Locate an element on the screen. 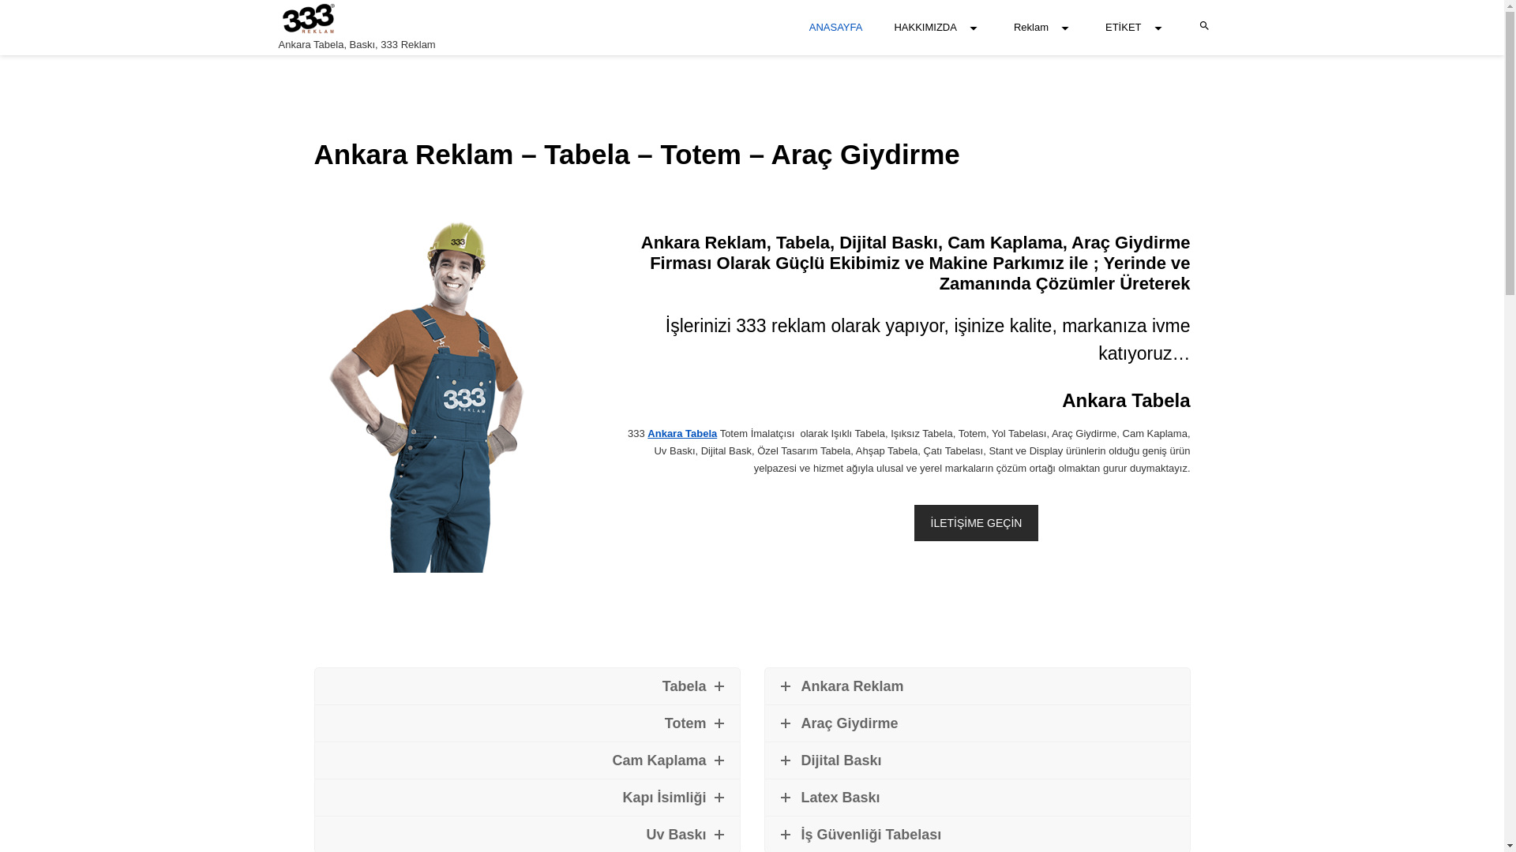 The width and height of the screenshot is (1516, 852). Totem is located at coordinates (527, 723).